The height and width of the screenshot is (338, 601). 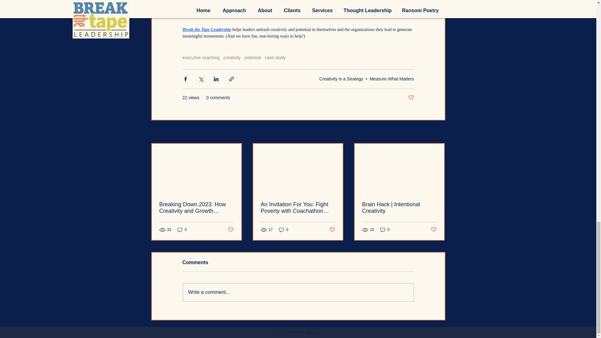 What do you see at coordinates (206, 29) in the screenshot?
I see `Break the Tape Leadership` at bounding box center [206, 29].